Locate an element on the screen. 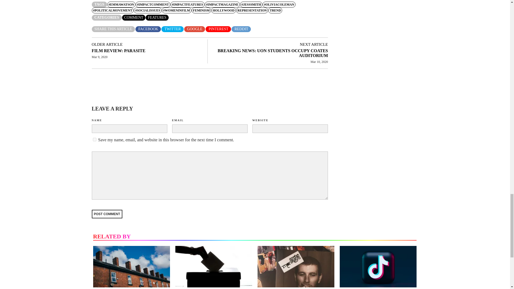 The image size is (514, 289). yes is located at coordinates (94, 140).